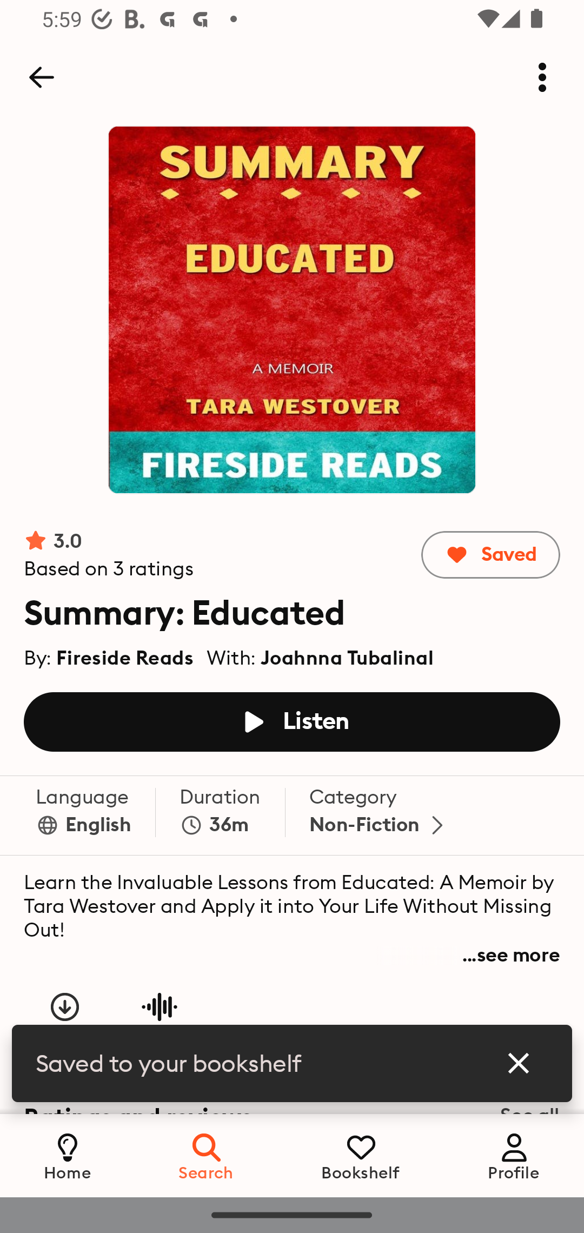 The width and height of the screenshot is (584, 1233). Describe the element at coordinates (380, 815) in the screenshot. I see `Category Non-Fiction` at that location.